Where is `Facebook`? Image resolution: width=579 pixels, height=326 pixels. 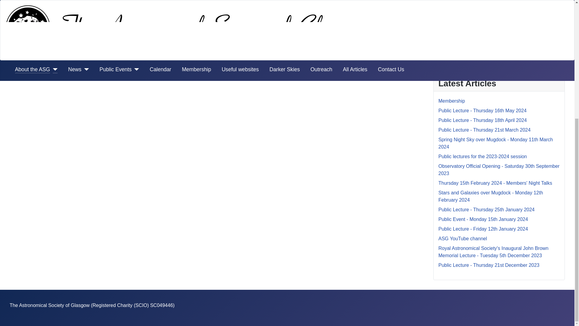
Facebook is located at coordinates (71, 53).